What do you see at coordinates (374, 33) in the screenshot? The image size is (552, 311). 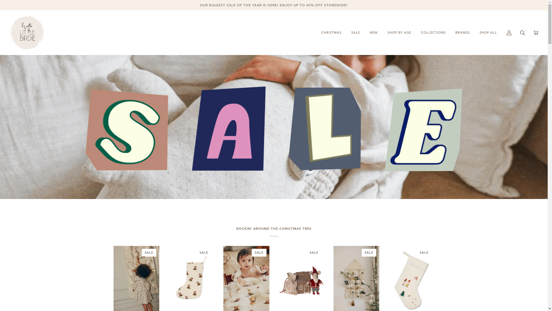 I see `NEW.` at bounding box center [374, 33].